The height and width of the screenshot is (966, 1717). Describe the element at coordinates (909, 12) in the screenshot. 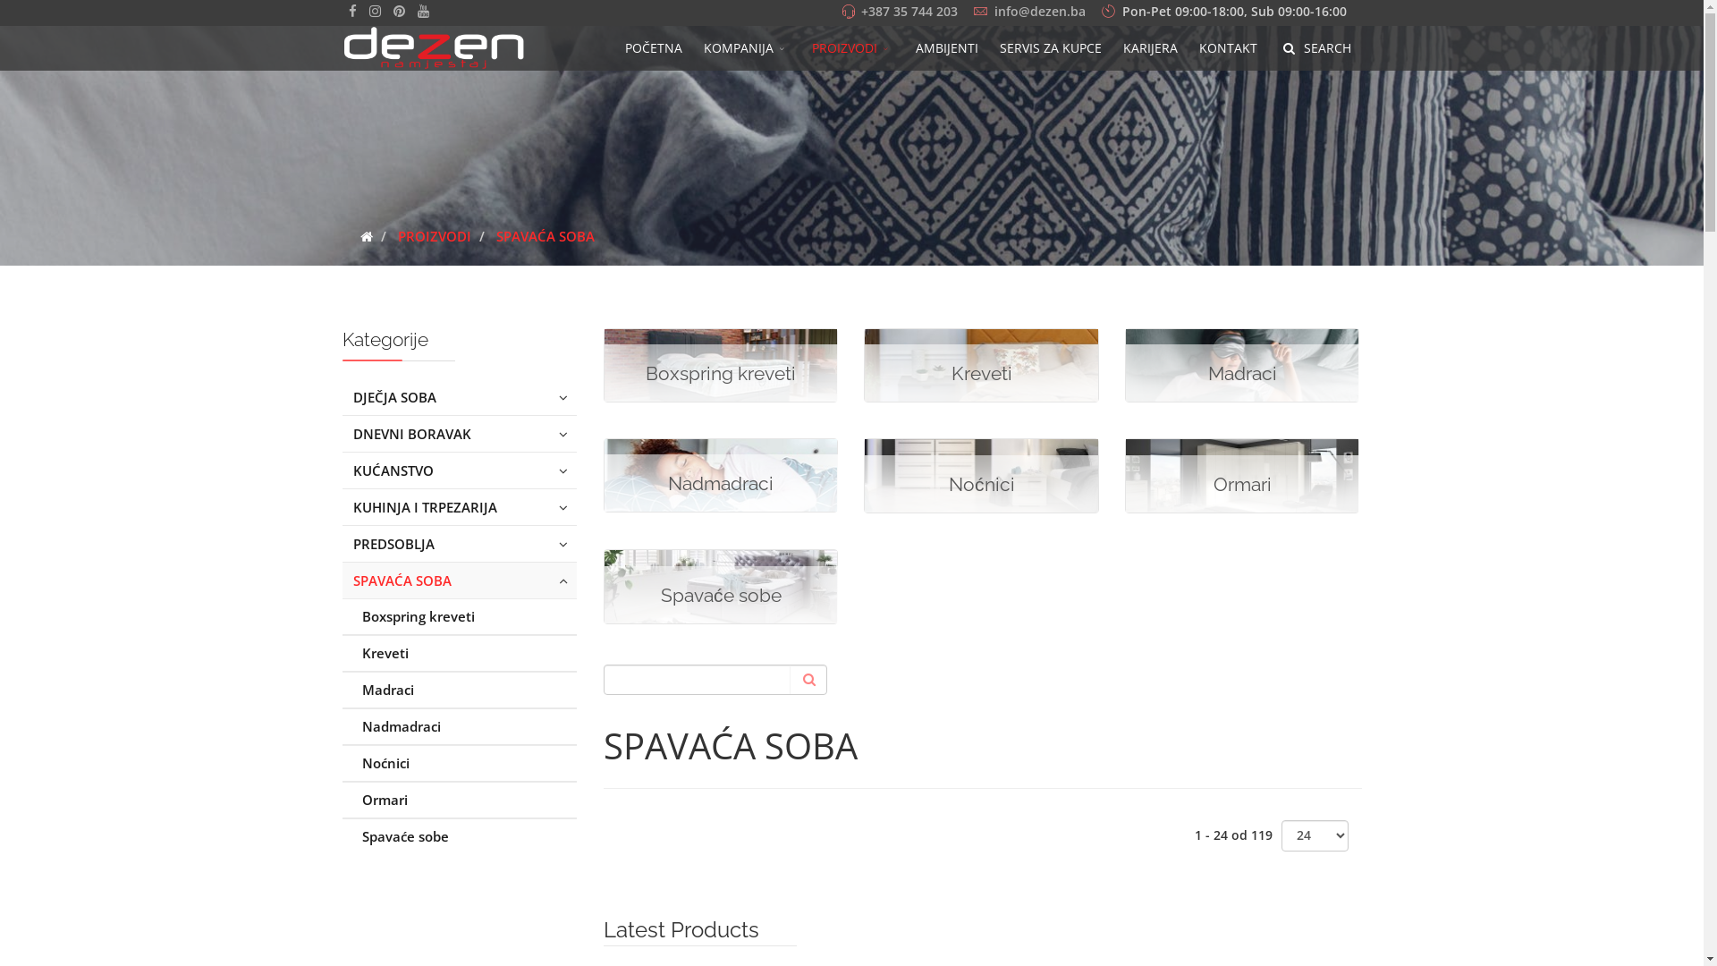

I see `+387 35 744 203` at that location.